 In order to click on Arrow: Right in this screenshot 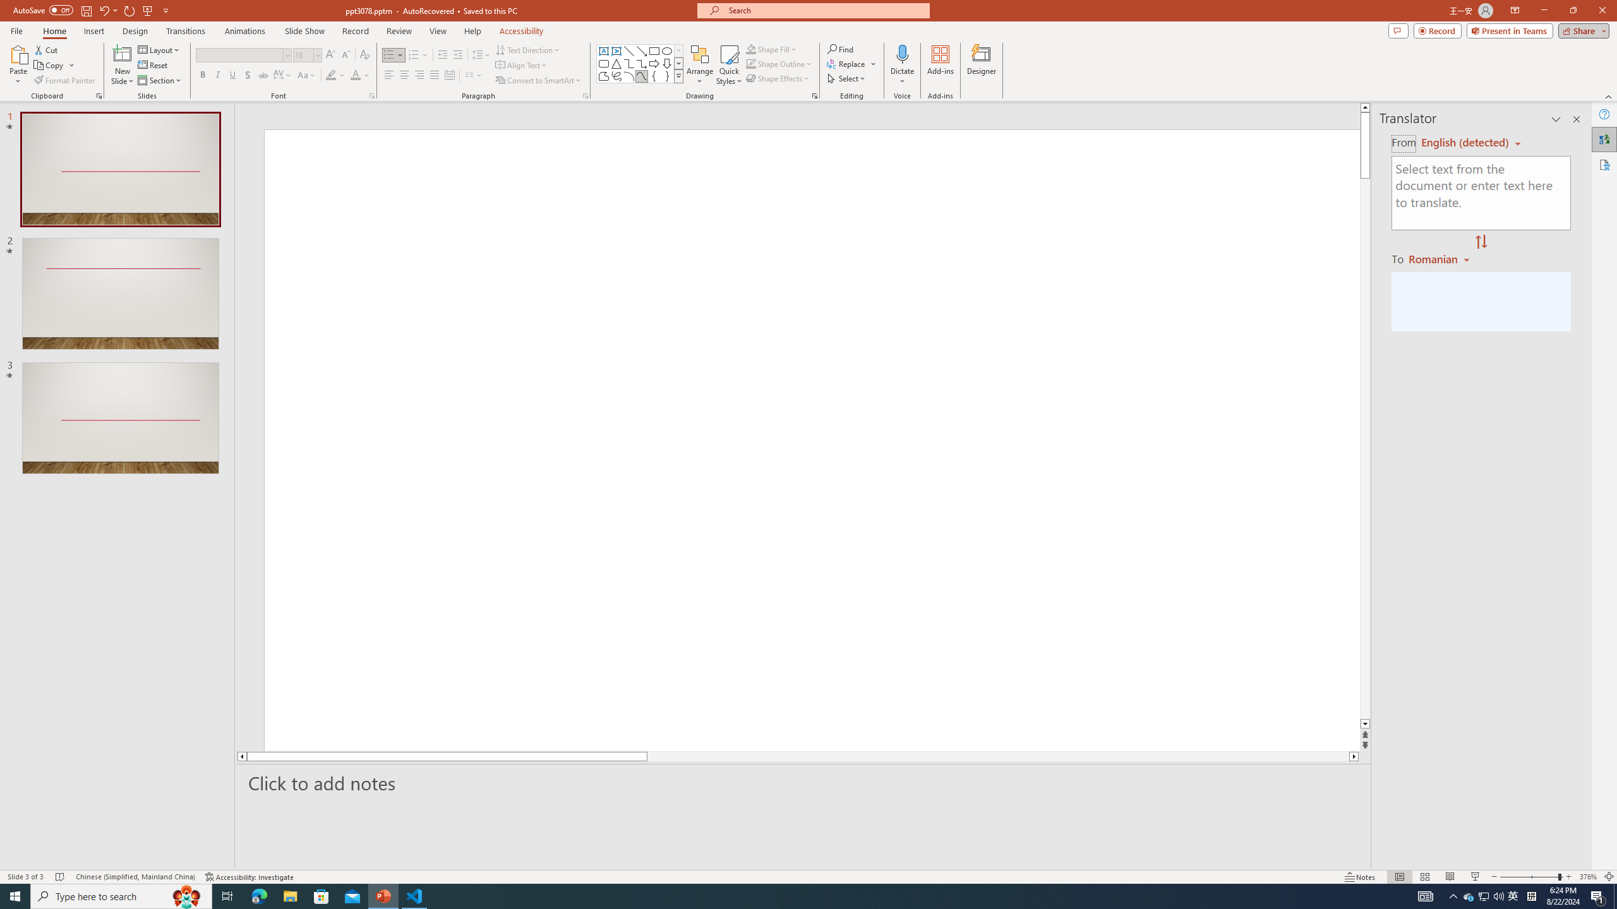, I will do `click(654, 63)`.